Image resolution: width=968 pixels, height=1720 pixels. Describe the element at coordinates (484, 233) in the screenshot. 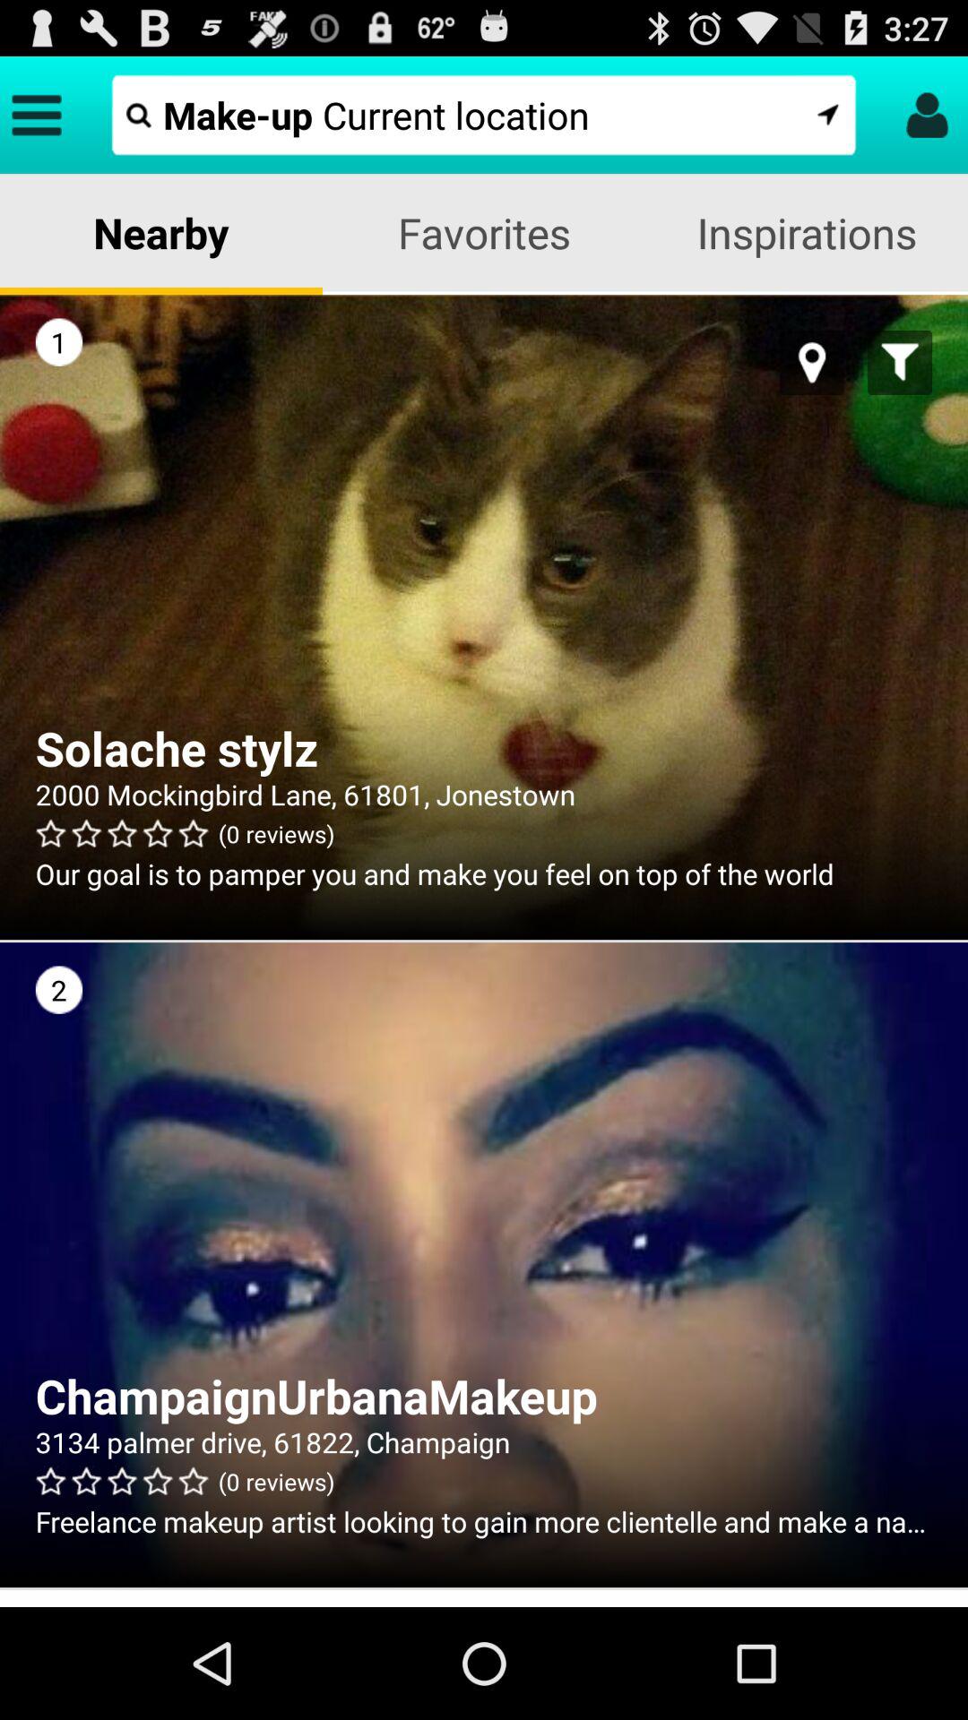

I see `jump until favorites item` at that location.